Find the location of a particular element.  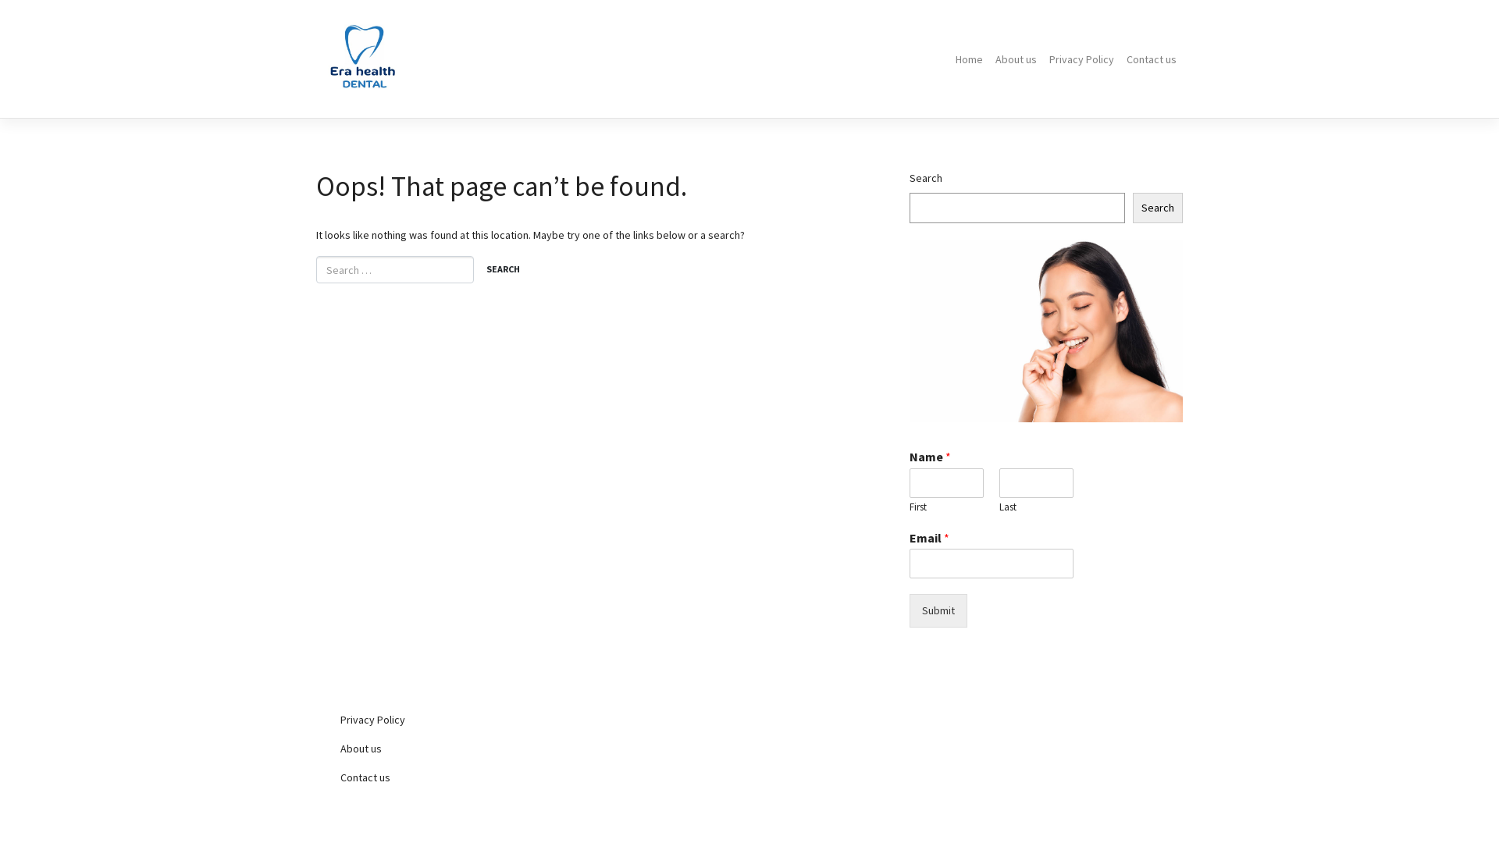

Search for: is located at coordinates (395, 270).